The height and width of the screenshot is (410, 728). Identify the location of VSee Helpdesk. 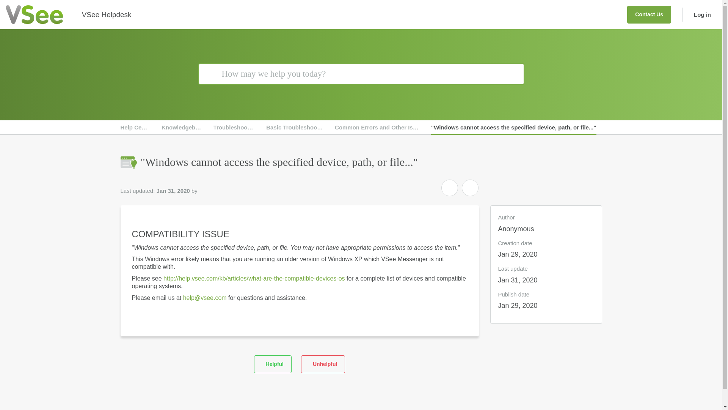
(107, 14).